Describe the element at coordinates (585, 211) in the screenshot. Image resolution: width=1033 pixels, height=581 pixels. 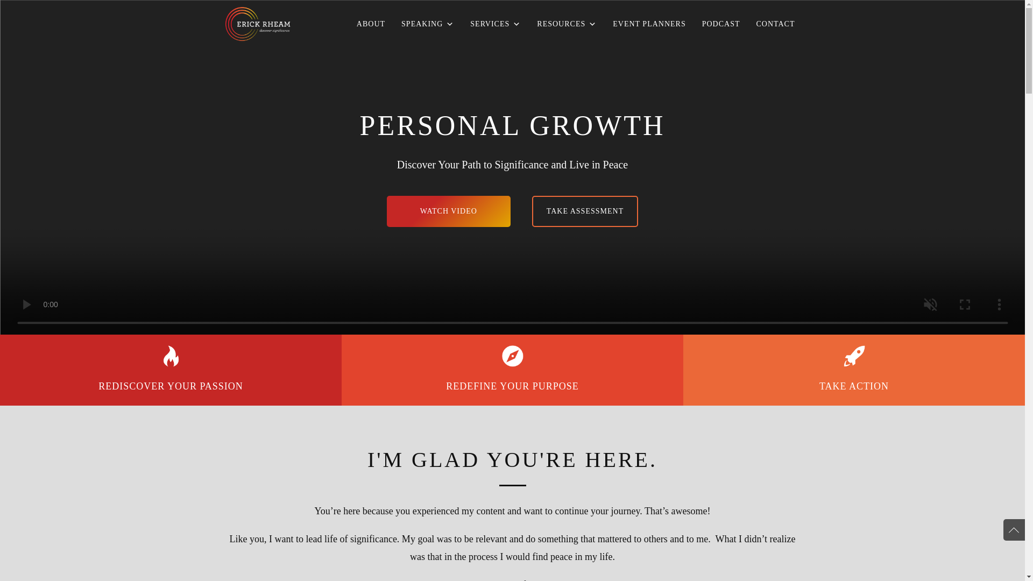
I see `TAKE ASSESSMENT` at that location.